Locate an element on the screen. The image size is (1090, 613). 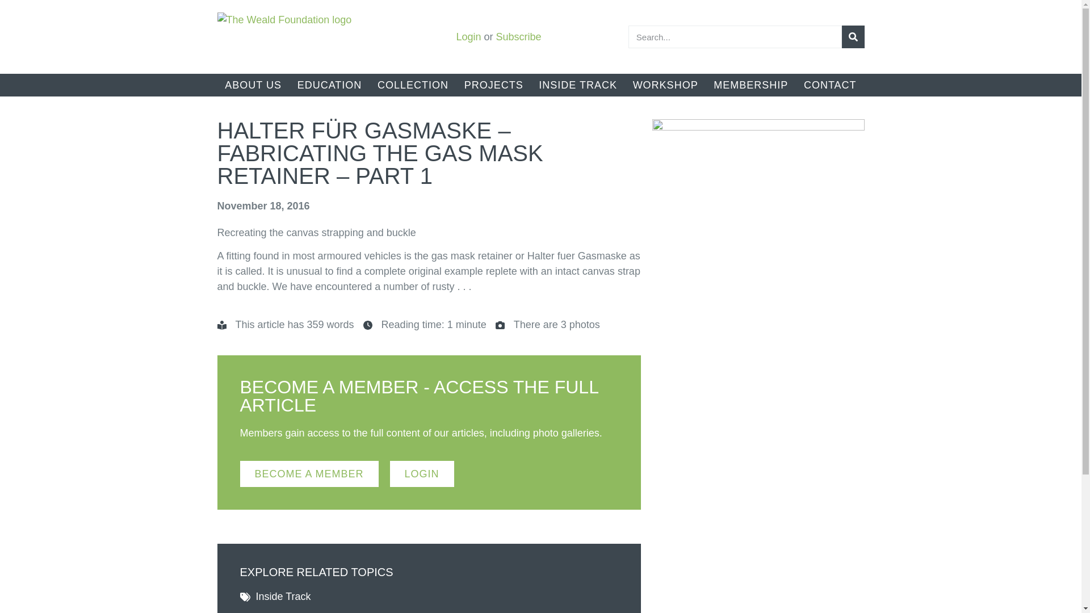
Subscribe is located at coordinates (519, 36).